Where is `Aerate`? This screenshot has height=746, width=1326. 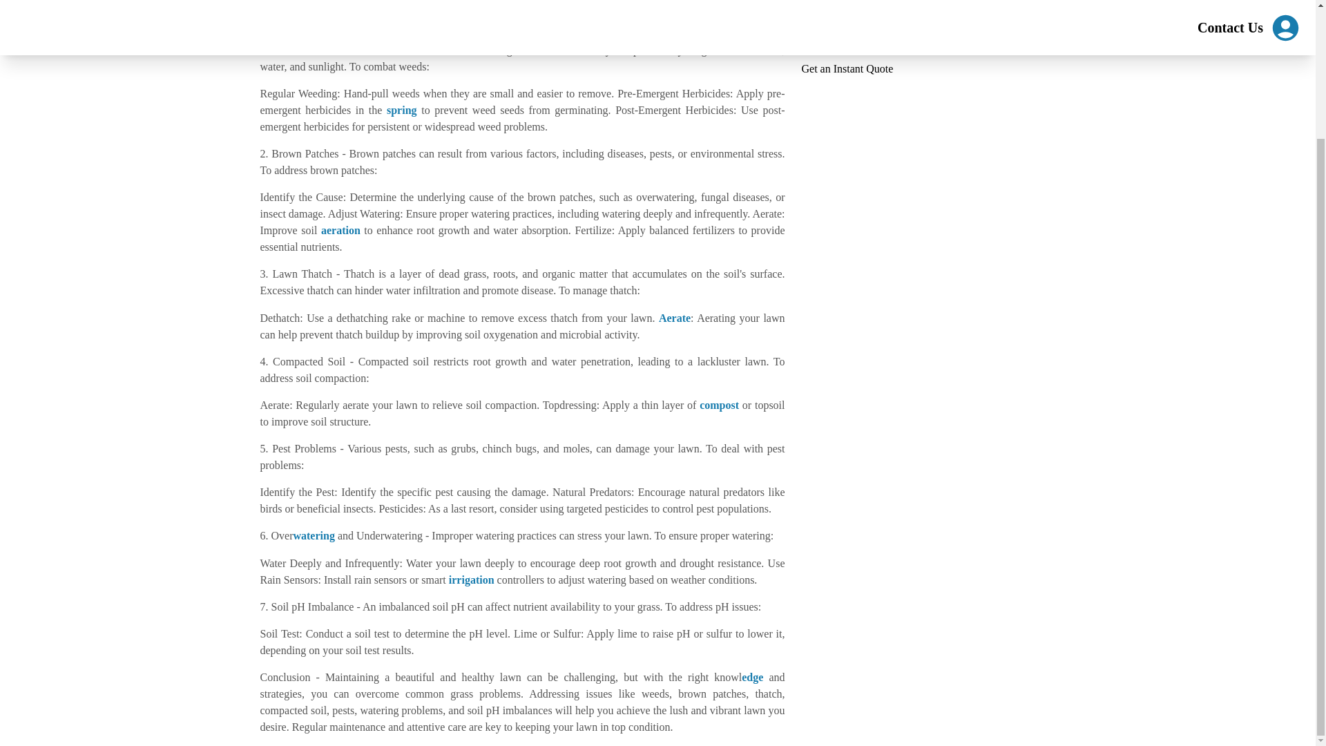 Aerate is located at coordinates (675, 317).